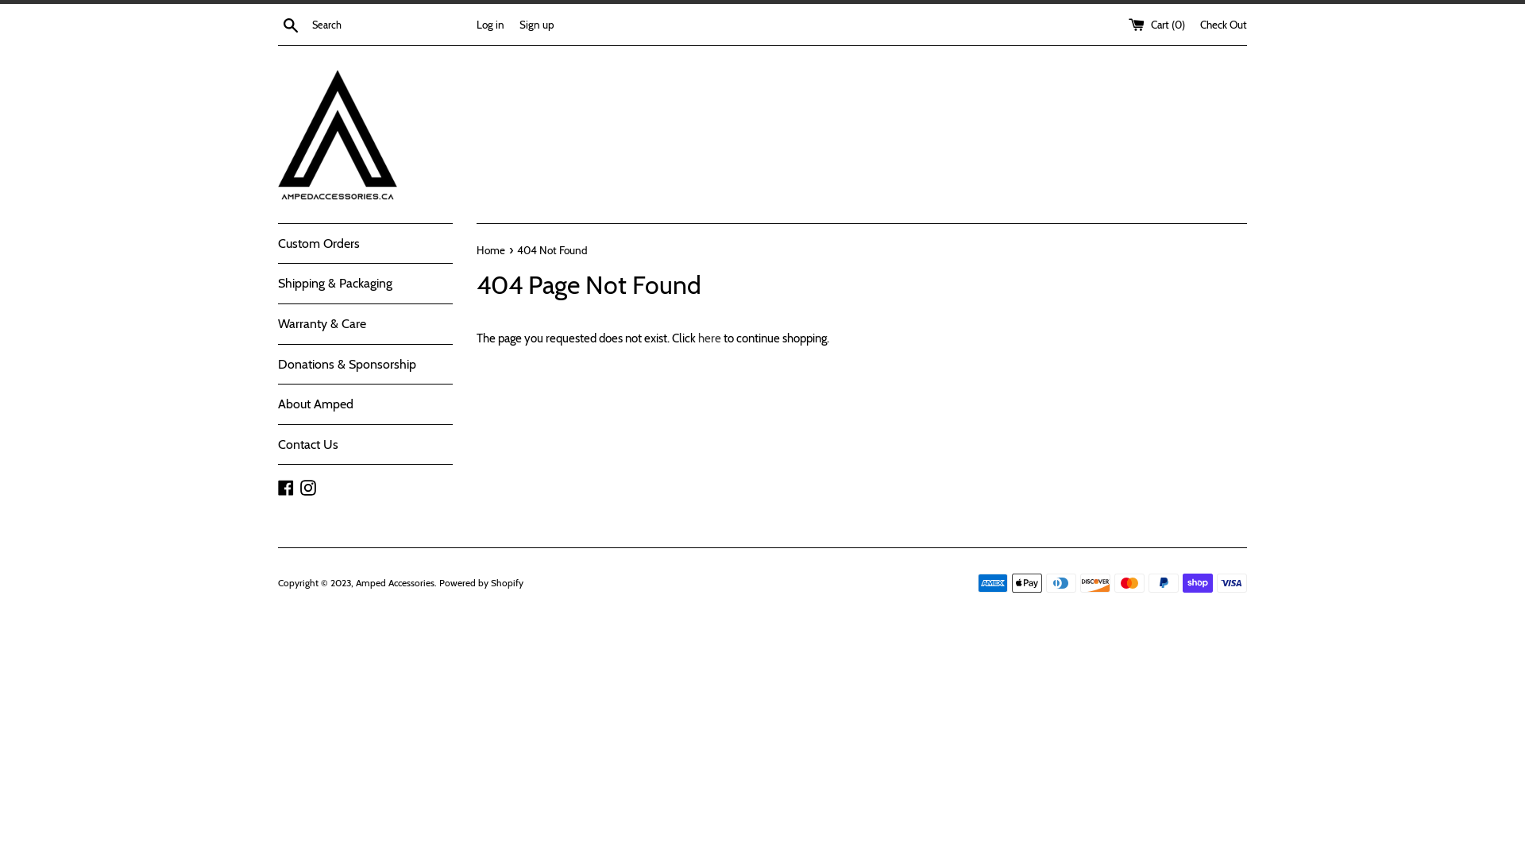 The width and height of the screenshot is (1525, 858). I want to click on Facebook, so click(286, 486).